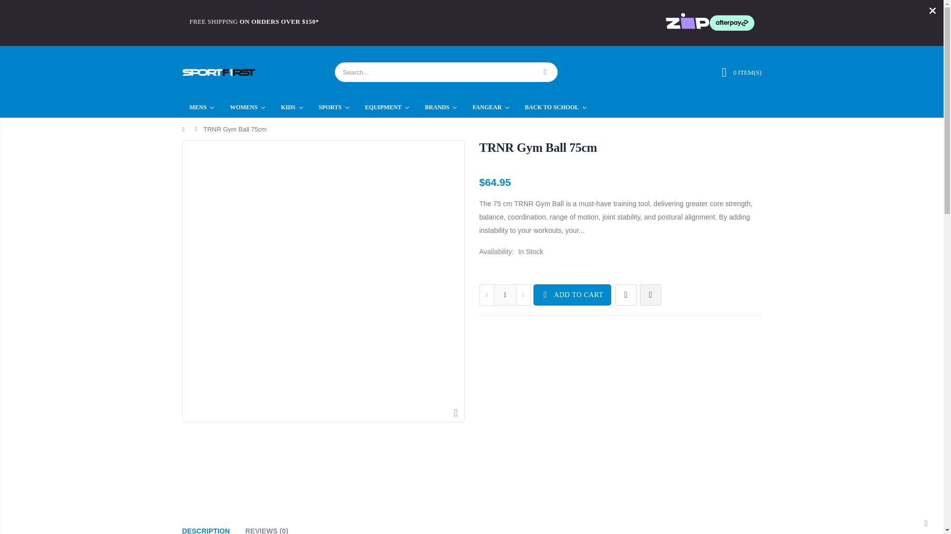 This screenshot has width=951, height=534. Describe the element at coordinates (491, 107) in the screenshot. I see `Fangear` at that location.